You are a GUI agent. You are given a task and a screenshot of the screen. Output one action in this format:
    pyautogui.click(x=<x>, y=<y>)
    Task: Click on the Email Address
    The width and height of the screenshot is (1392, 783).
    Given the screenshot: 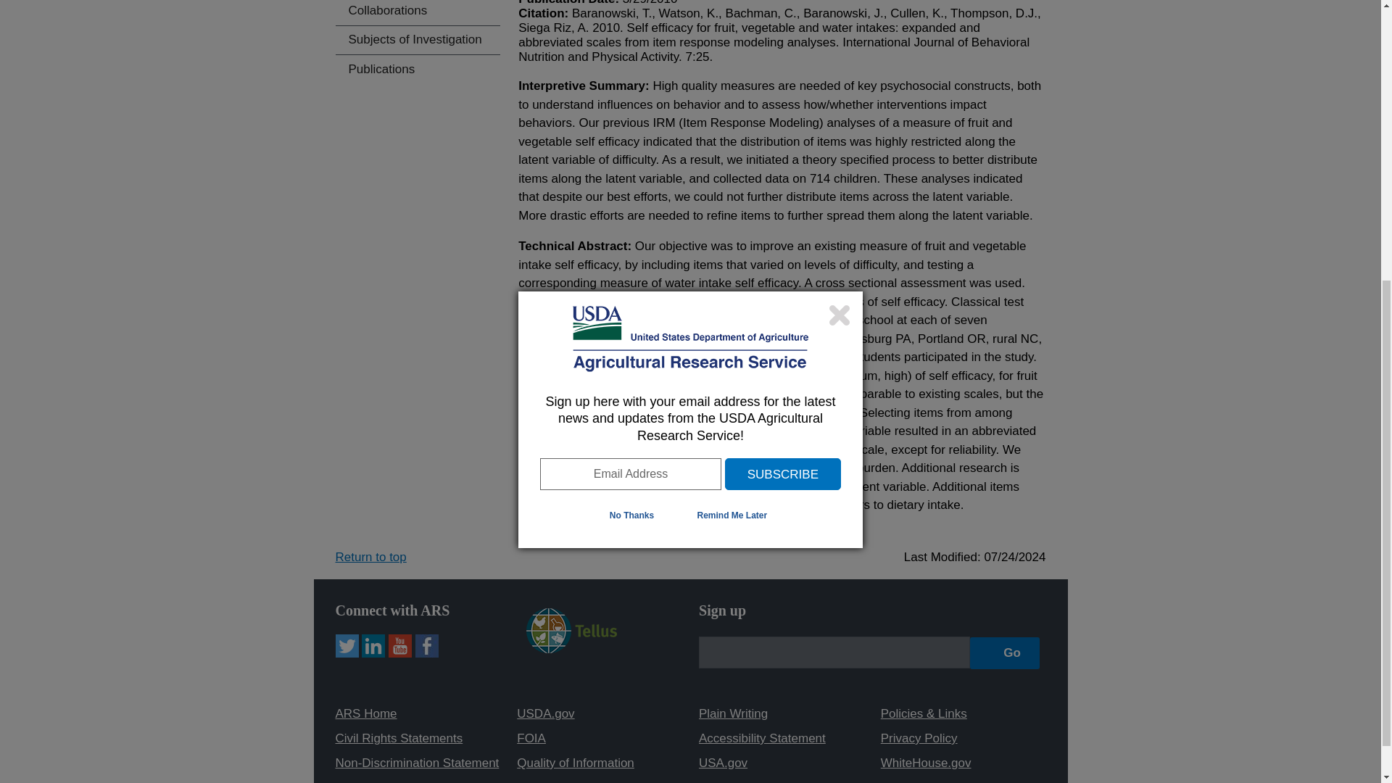 What is the action you would take?
    pyautogui.click(x=630, y=19)
    